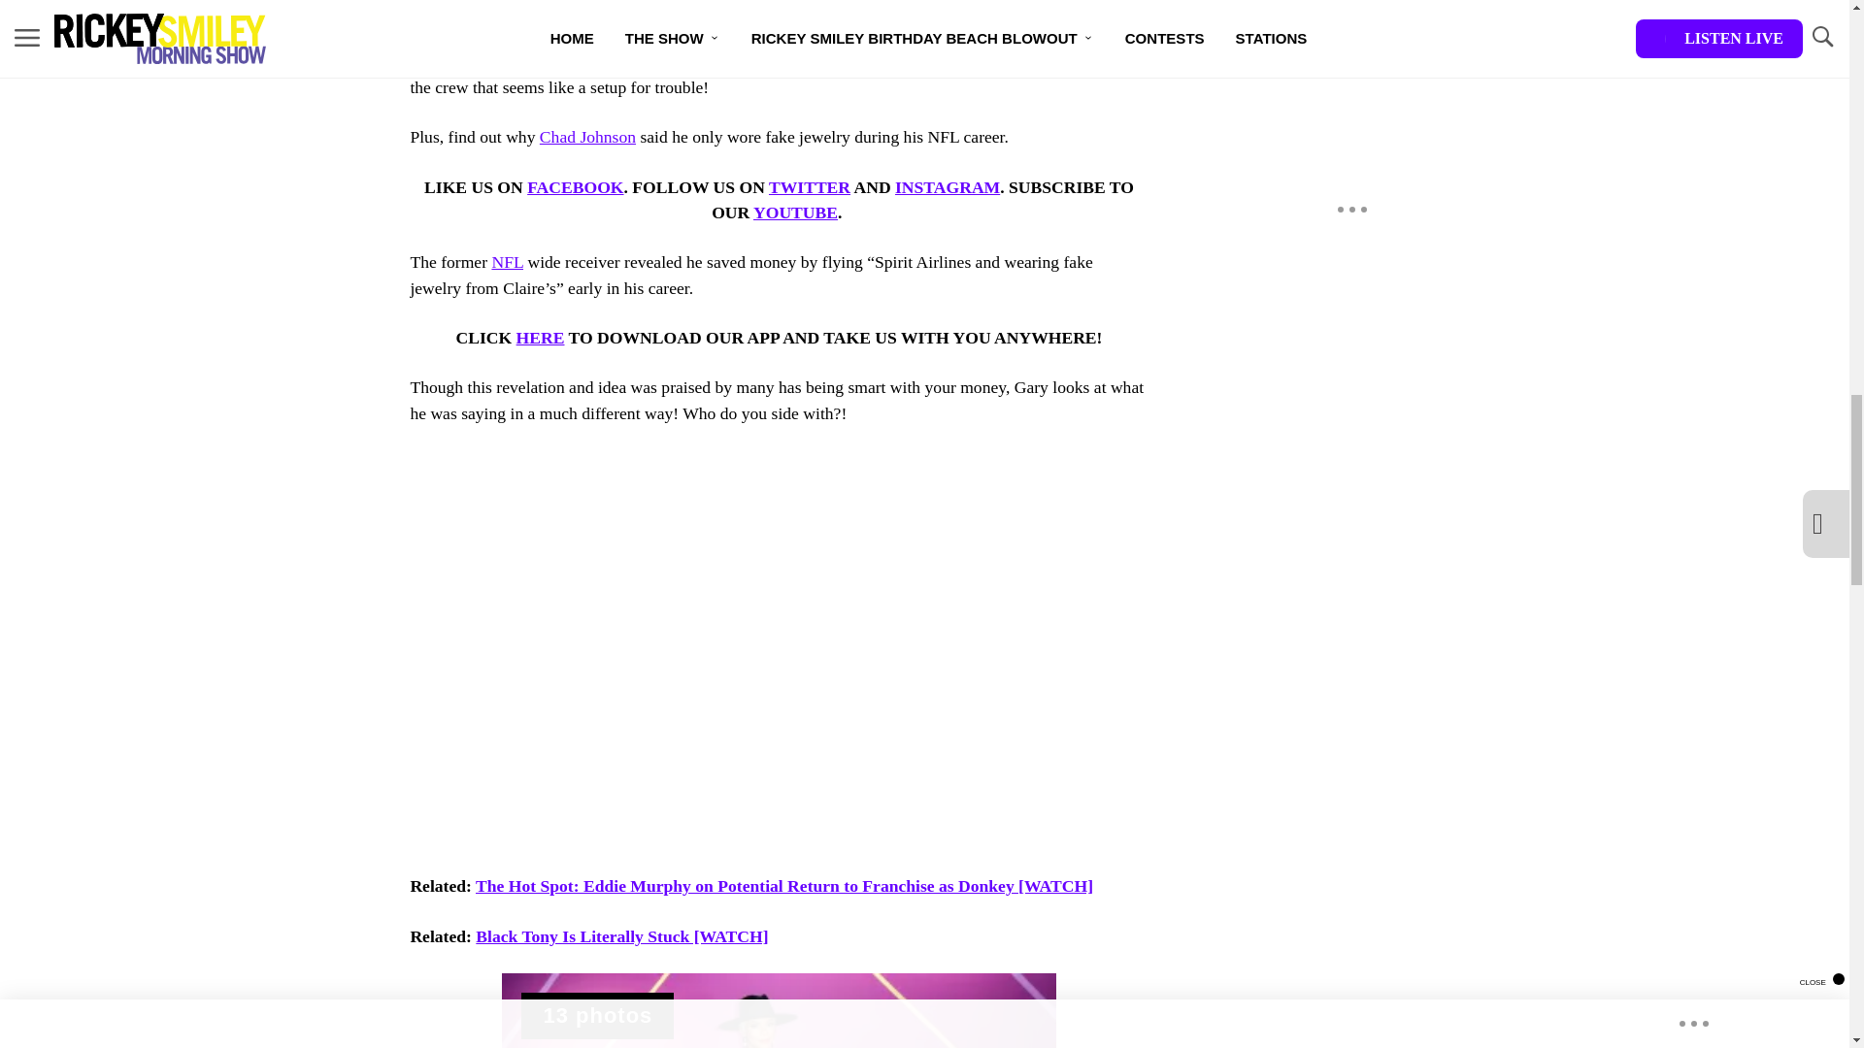 This screenshot has width=1864, height=1048. Describe the element at coordinates (587, 136) in the screenshot. I see `Chad Johnson` at that location.